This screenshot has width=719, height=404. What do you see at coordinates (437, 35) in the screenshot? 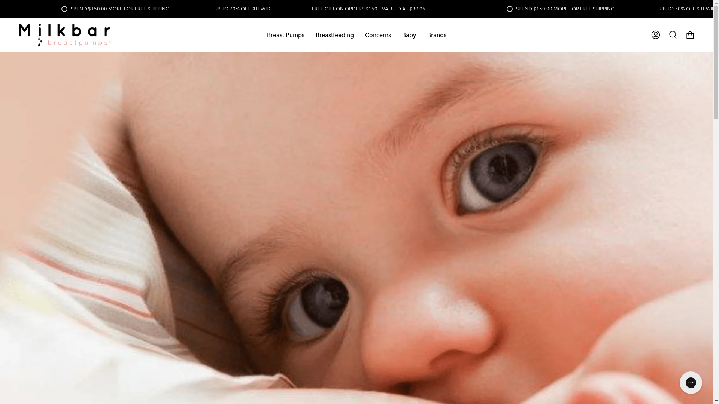
I see `Brands` at bounding box center [437, 35].